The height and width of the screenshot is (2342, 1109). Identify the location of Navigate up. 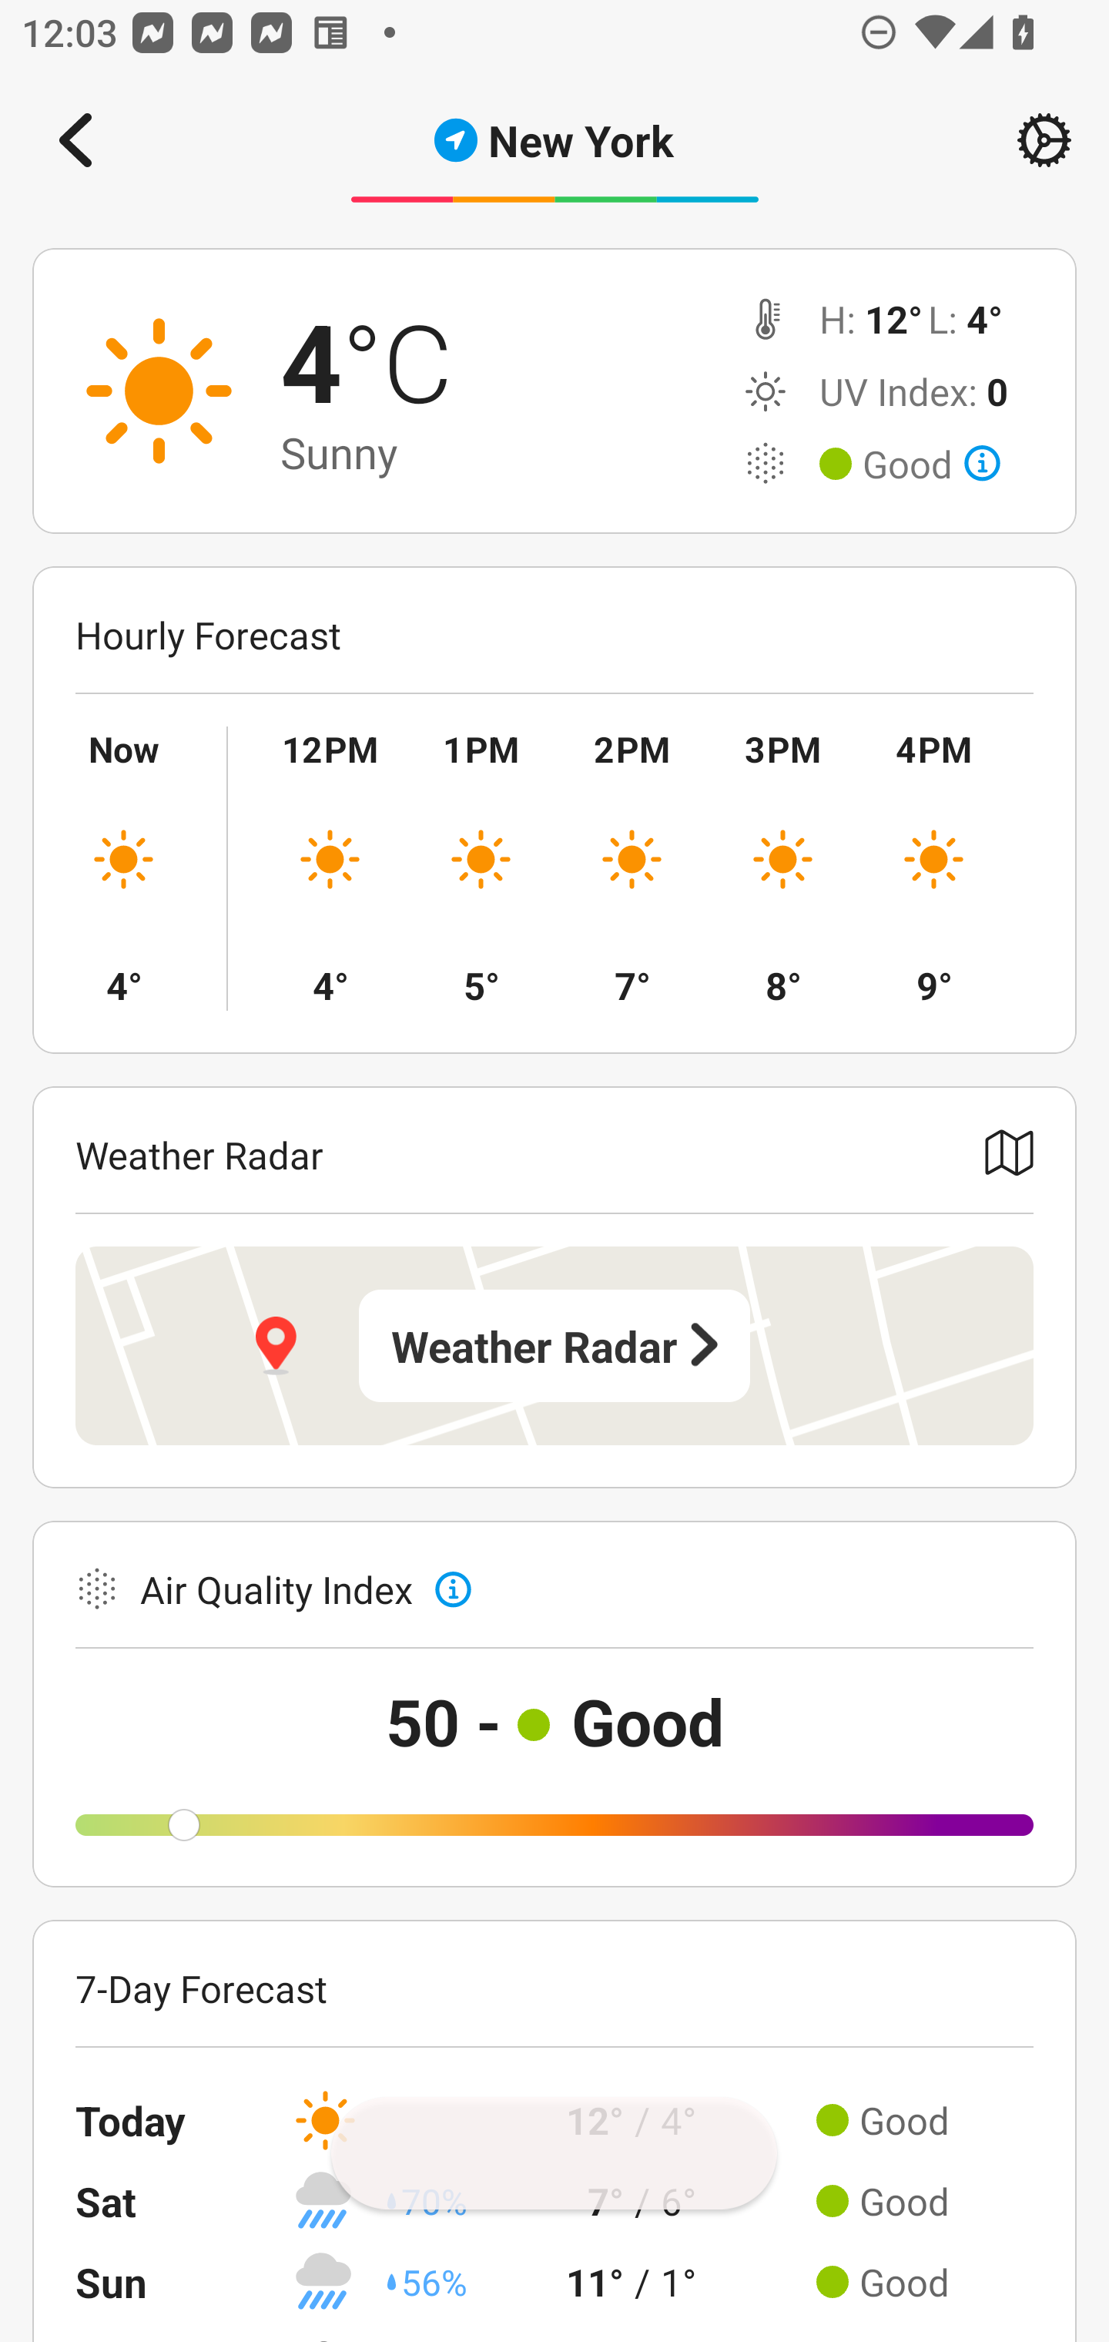
(75, 140).